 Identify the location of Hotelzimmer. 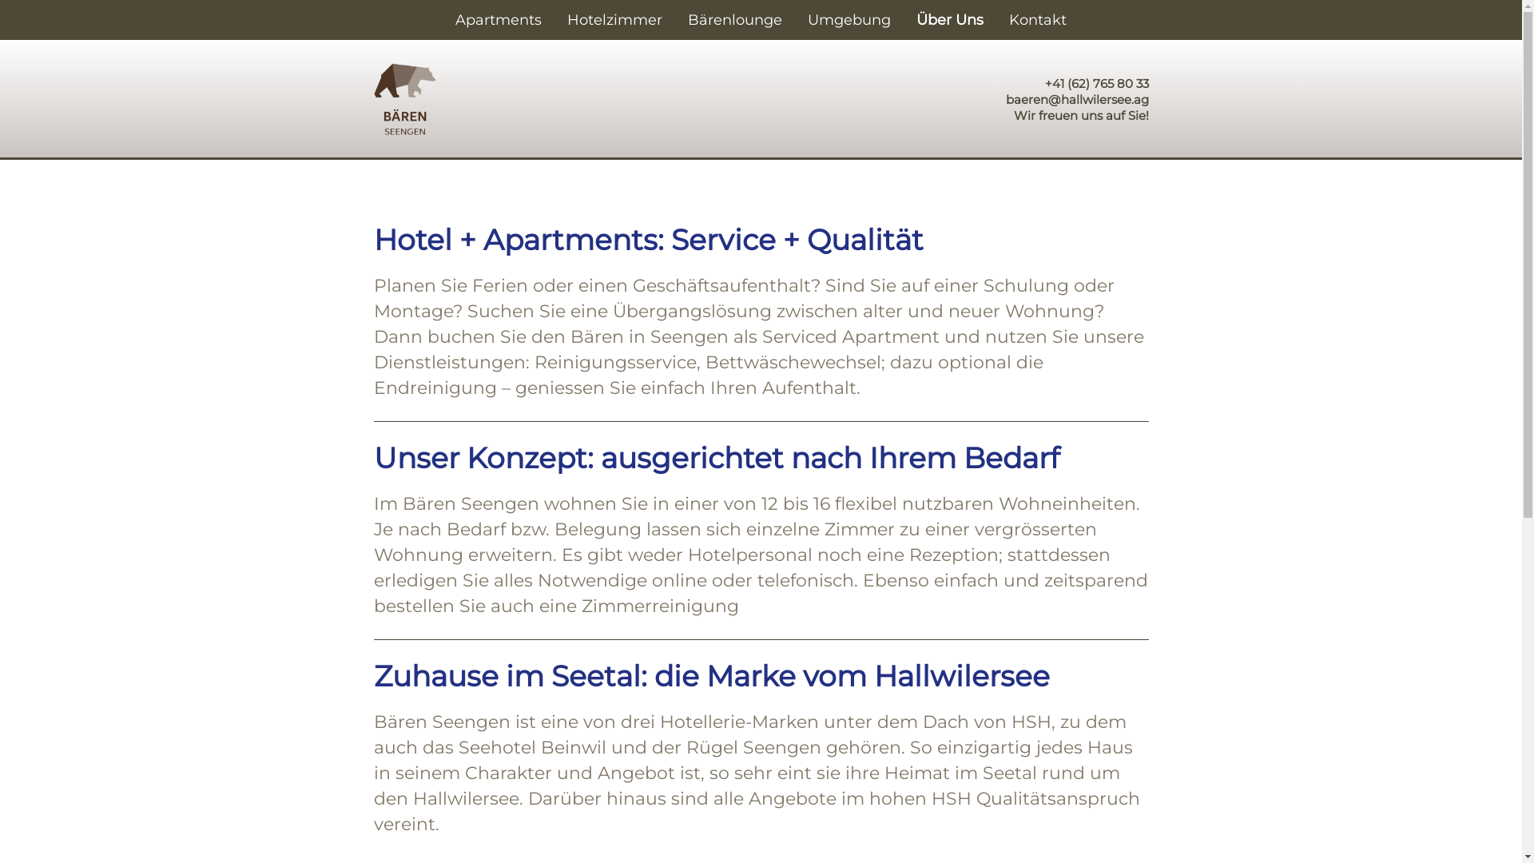
(615, 20).